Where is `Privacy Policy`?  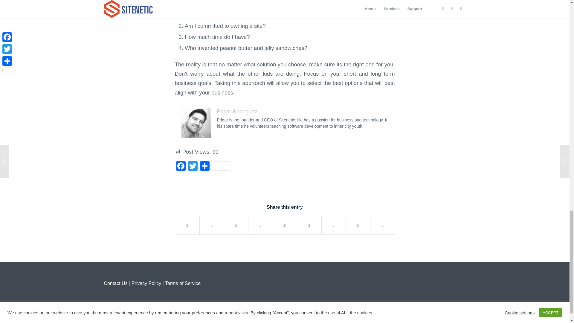 Privacy Policy is located at coordinates (146, 283).